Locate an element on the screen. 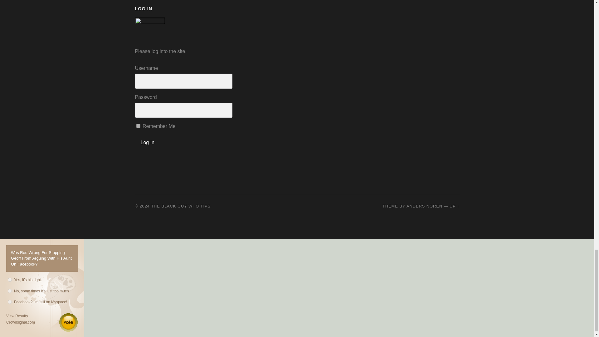  24586996 is located at coordinates (10, 302).